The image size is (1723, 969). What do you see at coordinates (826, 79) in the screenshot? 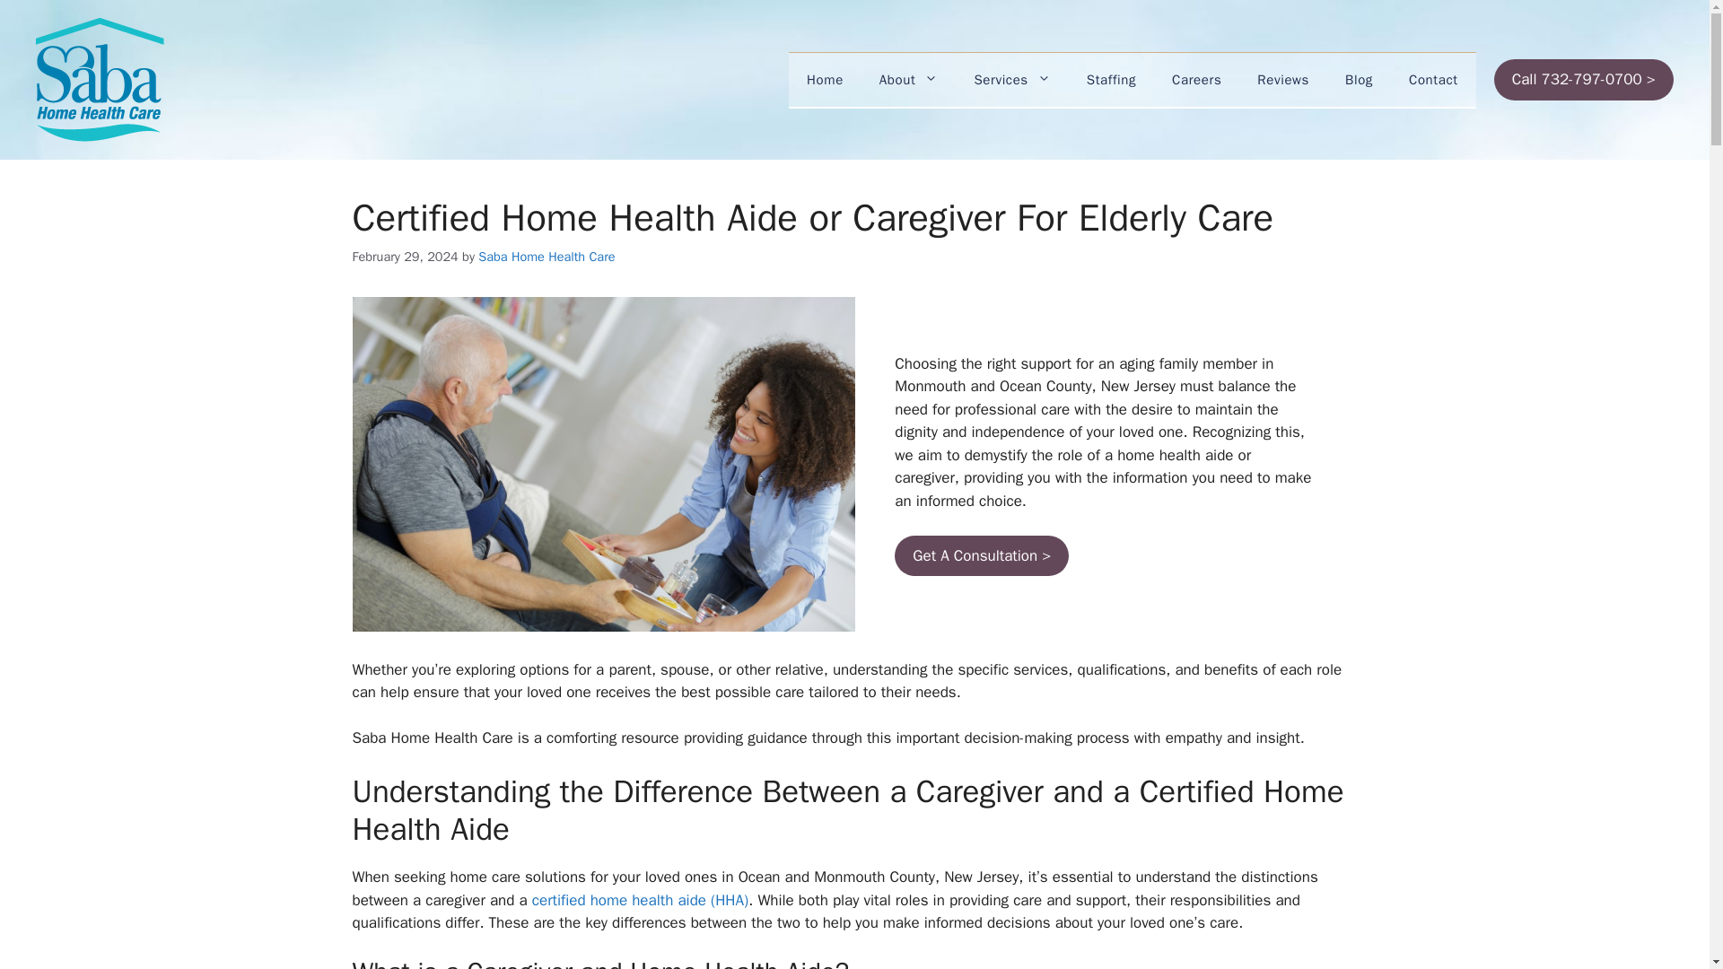
I see `Home` at bounding box center [826, 79].